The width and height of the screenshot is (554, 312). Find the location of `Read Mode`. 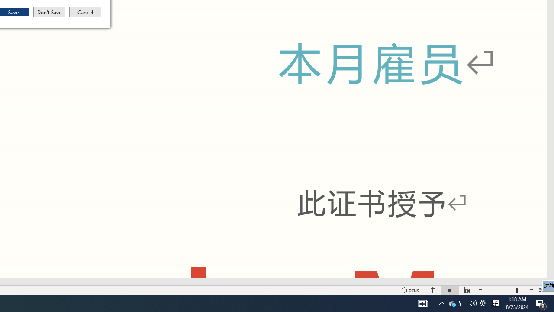

Read Mode is located at coordinates (433, 289).